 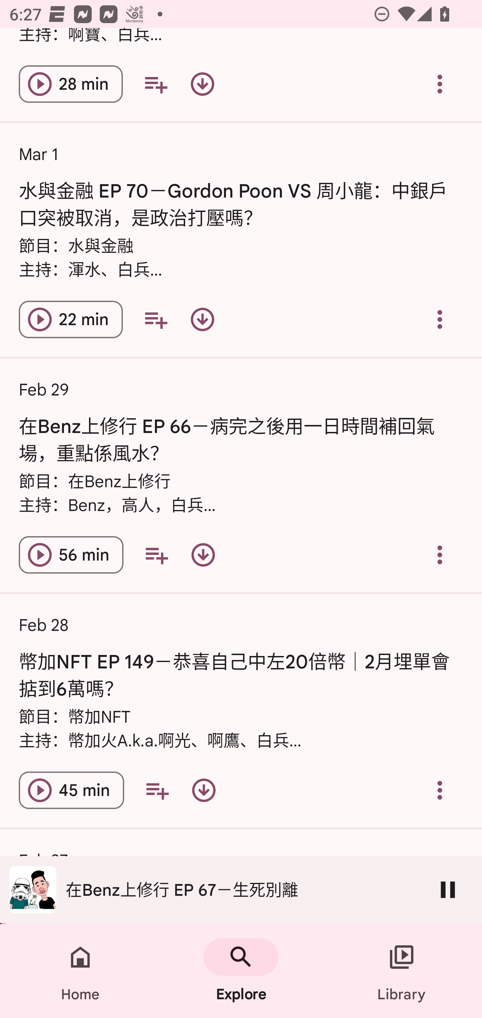 What do you see at coordinates (440, 319) in the screenshot?
I see `Overflow menu` at bounding box center [440, 319].